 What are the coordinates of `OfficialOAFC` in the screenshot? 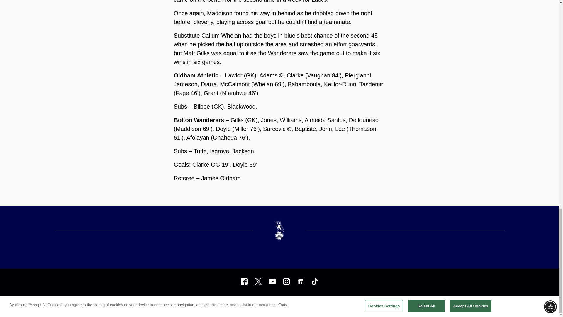 It's located at (244, 281).